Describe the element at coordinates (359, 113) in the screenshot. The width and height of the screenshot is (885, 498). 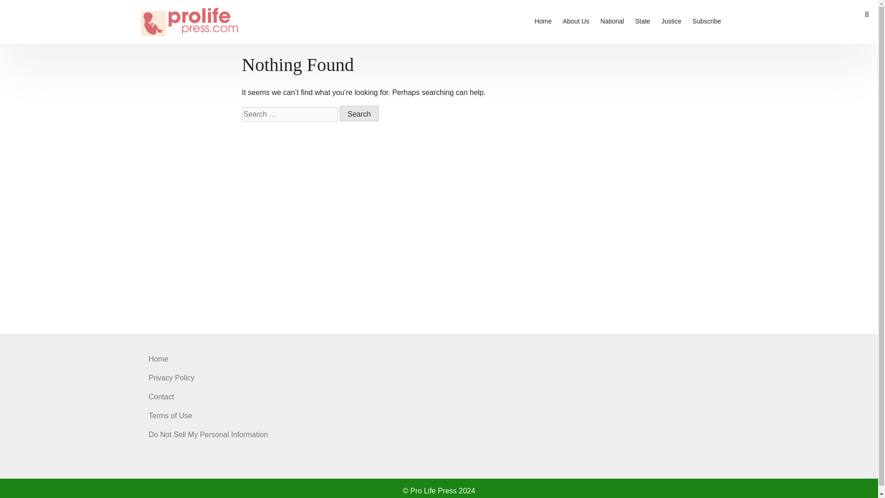
I see `Search` at that location.